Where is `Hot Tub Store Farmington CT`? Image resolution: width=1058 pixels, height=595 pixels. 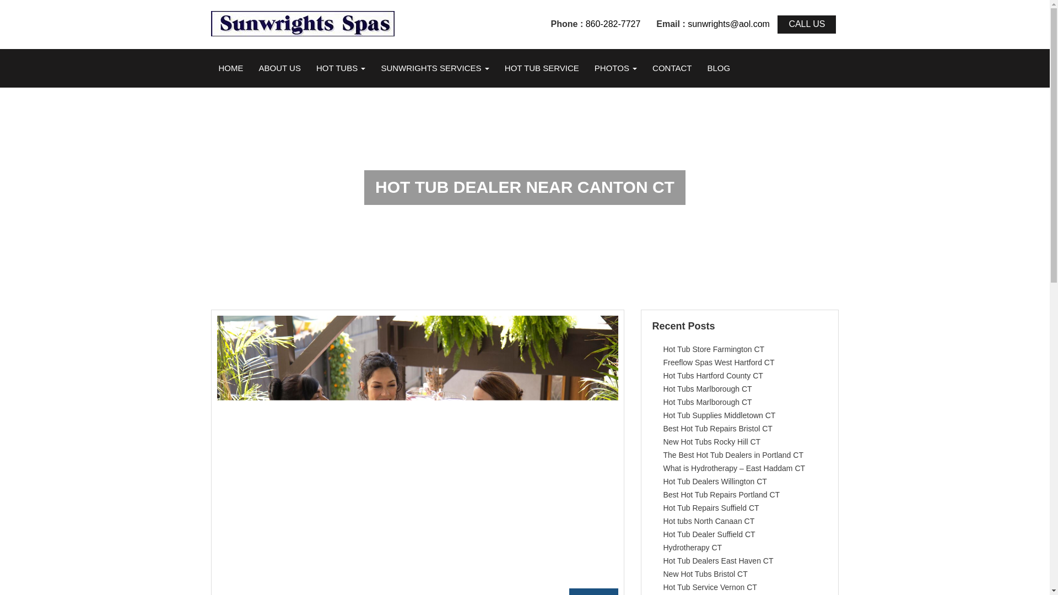 Hot Tub Store Farmington CT is located at coordinates (714, 349).